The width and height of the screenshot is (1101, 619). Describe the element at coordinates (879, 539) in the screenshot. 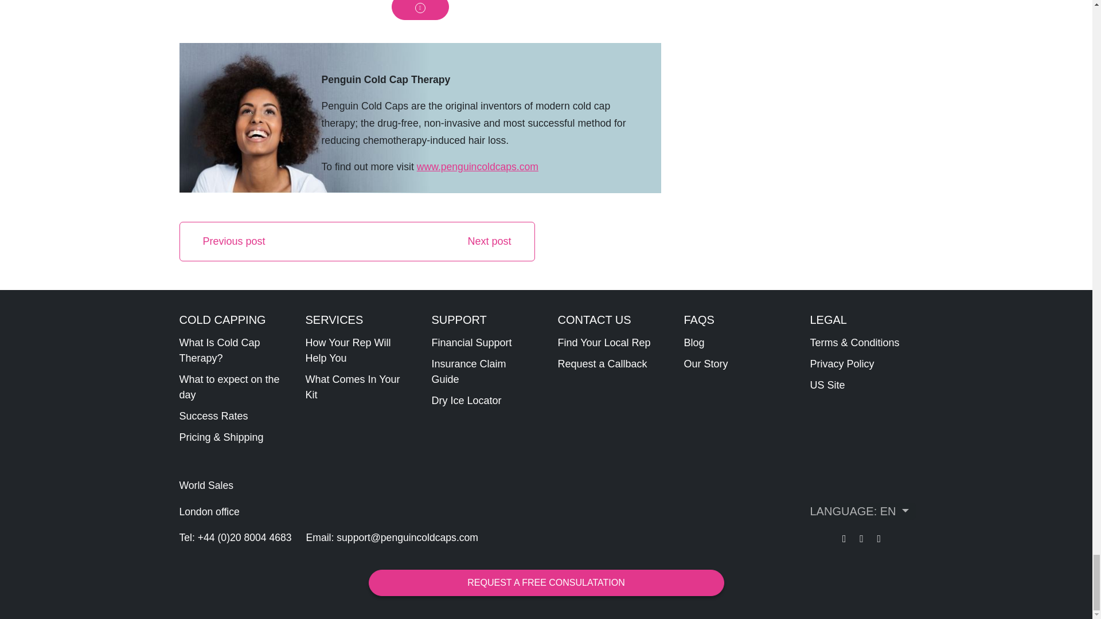

I see `Penguin Cold Caps Twitter` at that location.